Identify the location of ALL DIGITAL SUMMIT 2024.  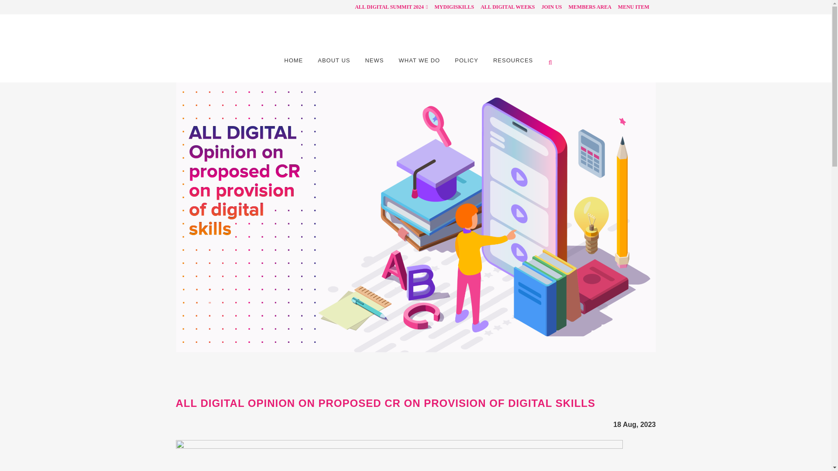
(388, 7).